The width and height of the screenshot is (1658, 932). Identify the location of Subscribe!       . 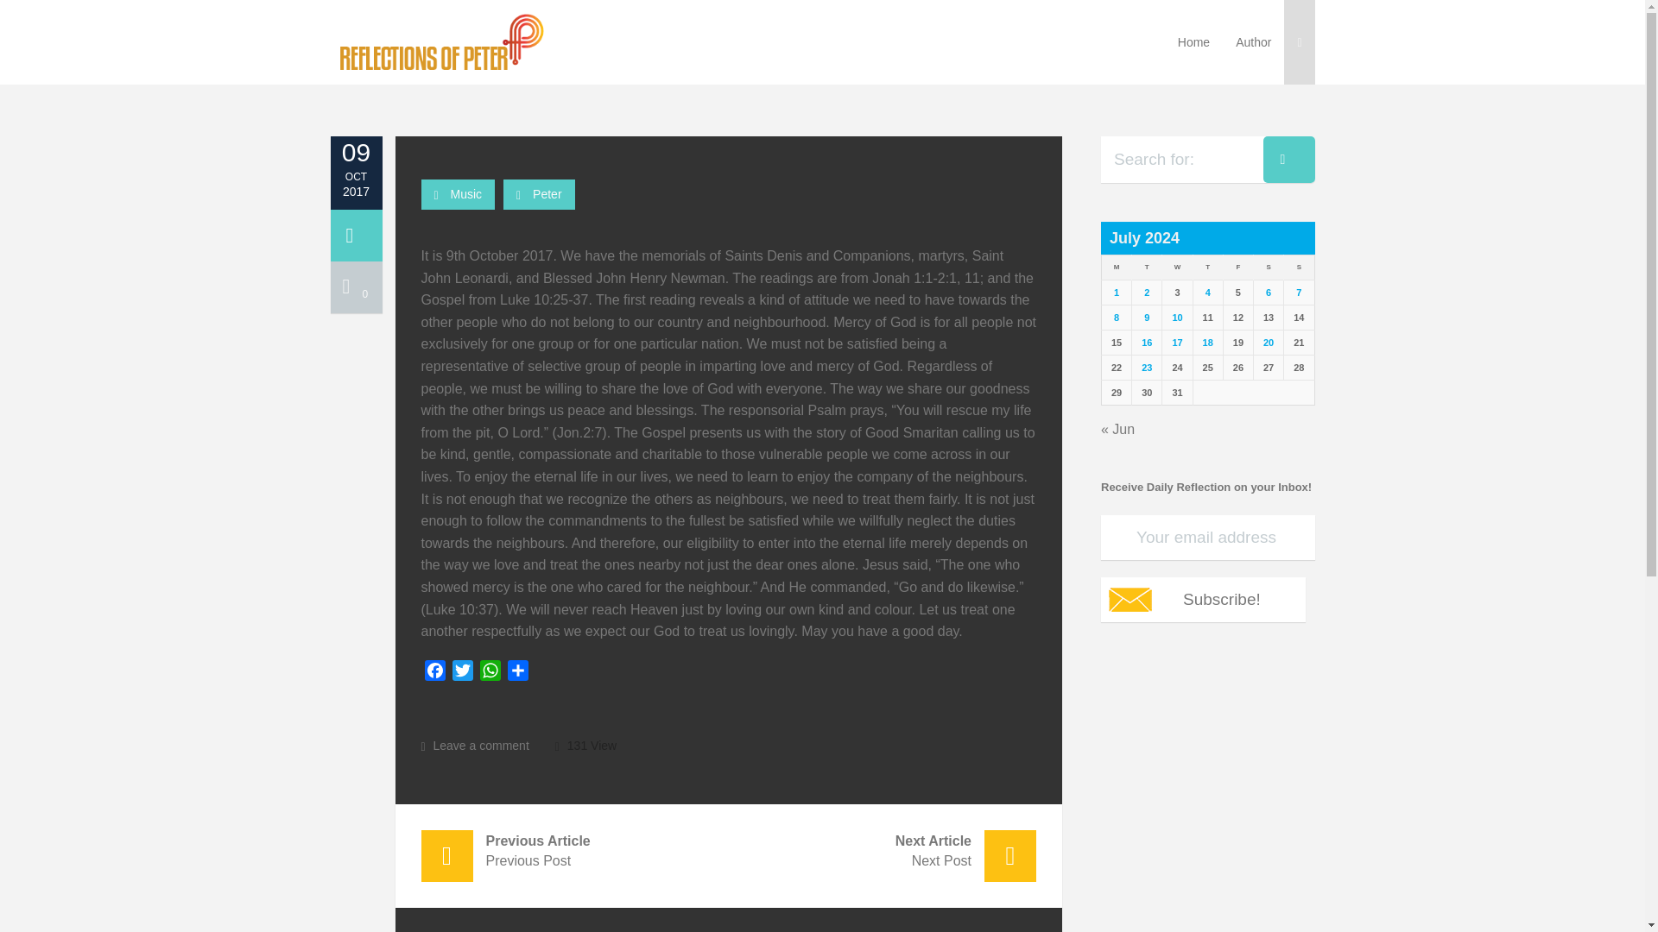
(1203, 599).